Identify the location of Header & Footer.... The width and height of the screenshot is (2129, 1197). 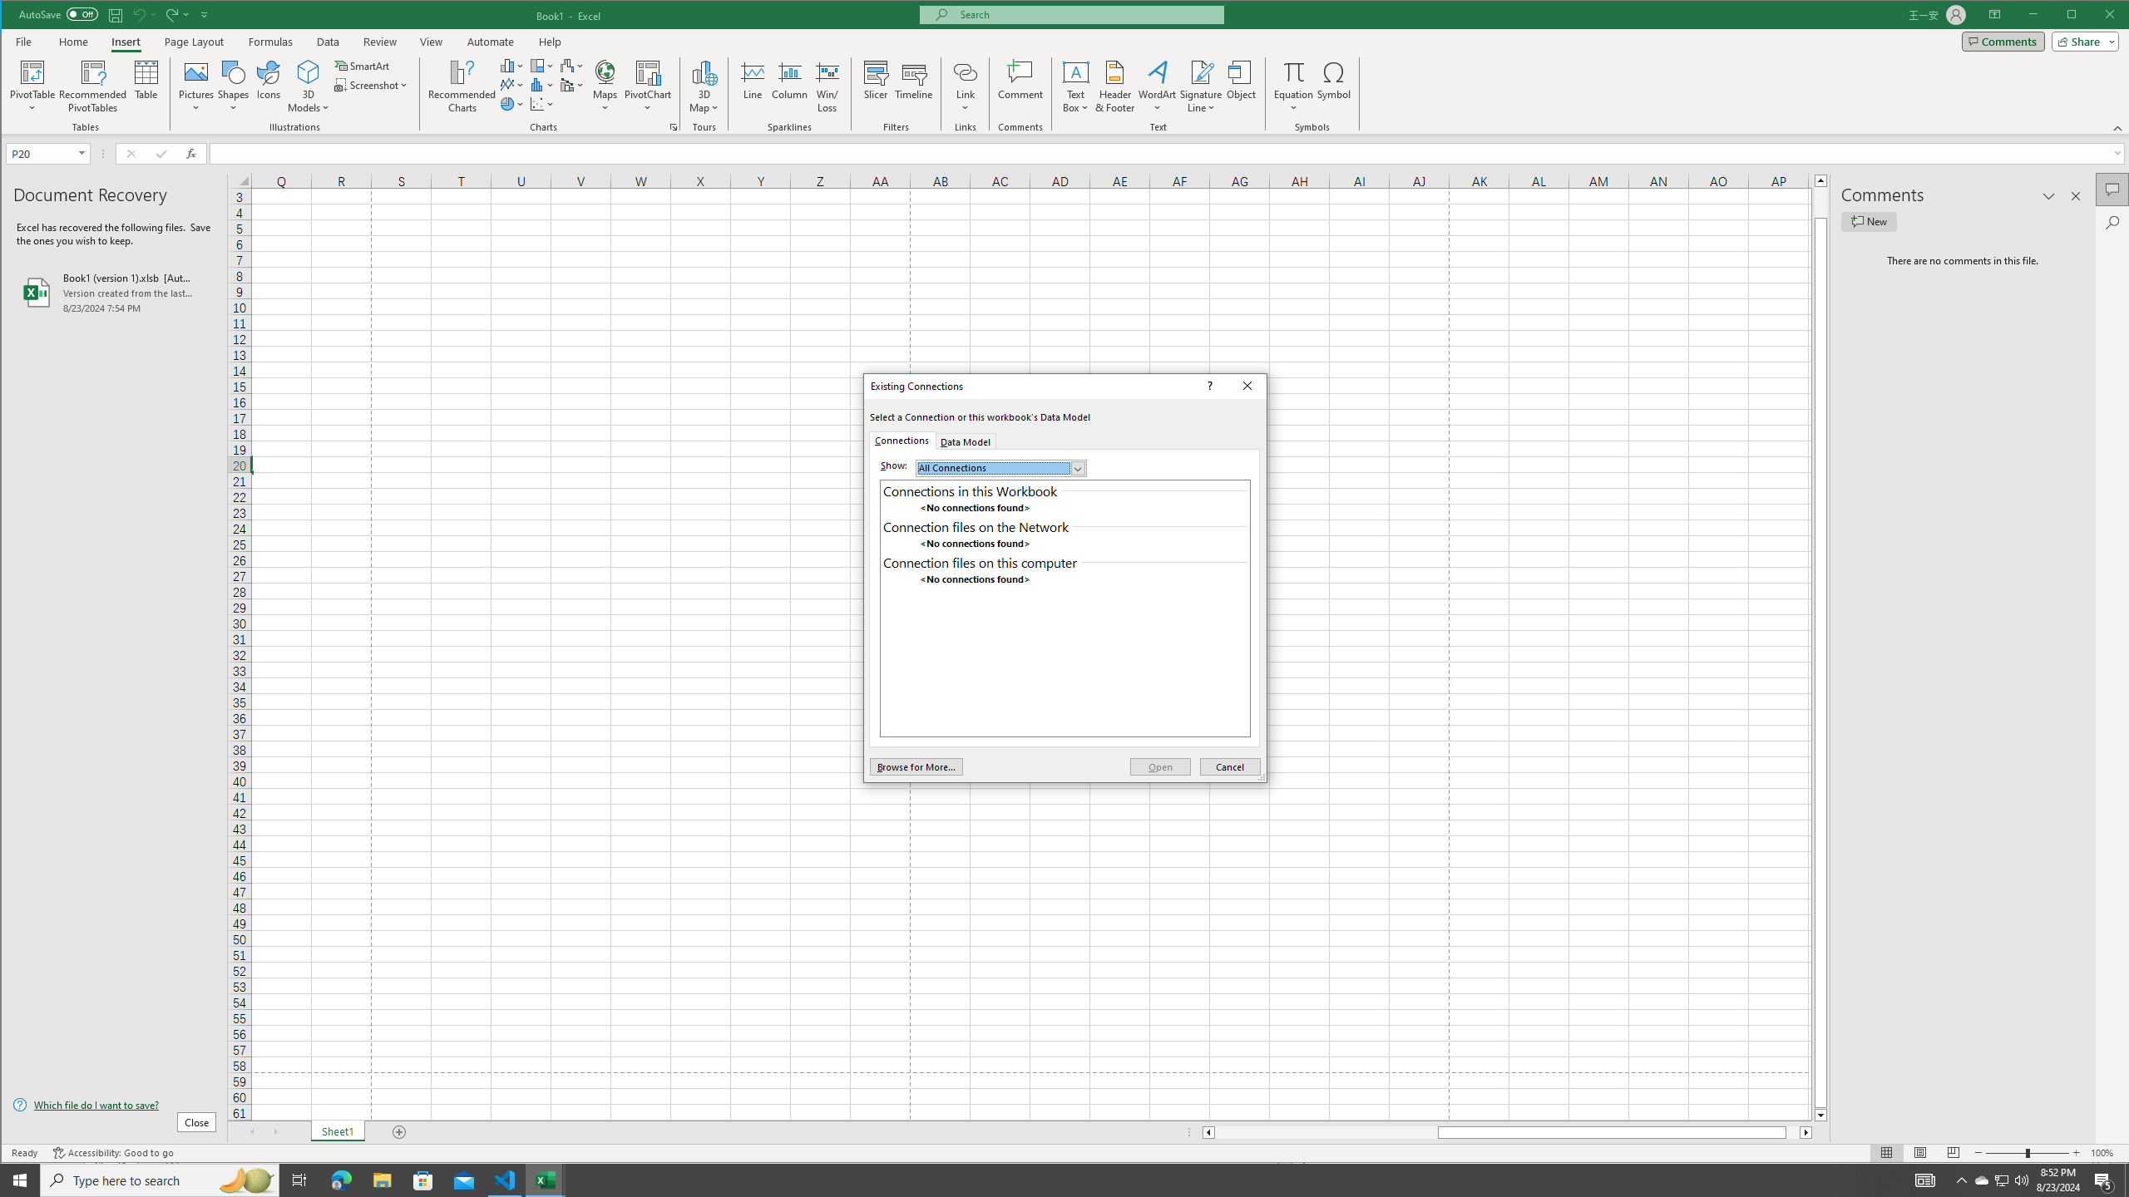
(1115, 86).